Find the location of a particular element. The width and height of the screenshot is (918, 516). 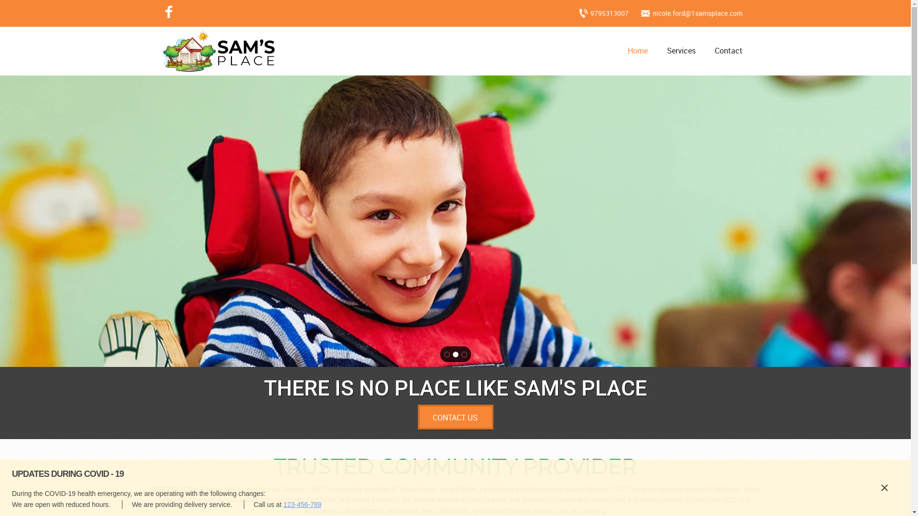

Go to site home page is located at coordinates (219, 51).